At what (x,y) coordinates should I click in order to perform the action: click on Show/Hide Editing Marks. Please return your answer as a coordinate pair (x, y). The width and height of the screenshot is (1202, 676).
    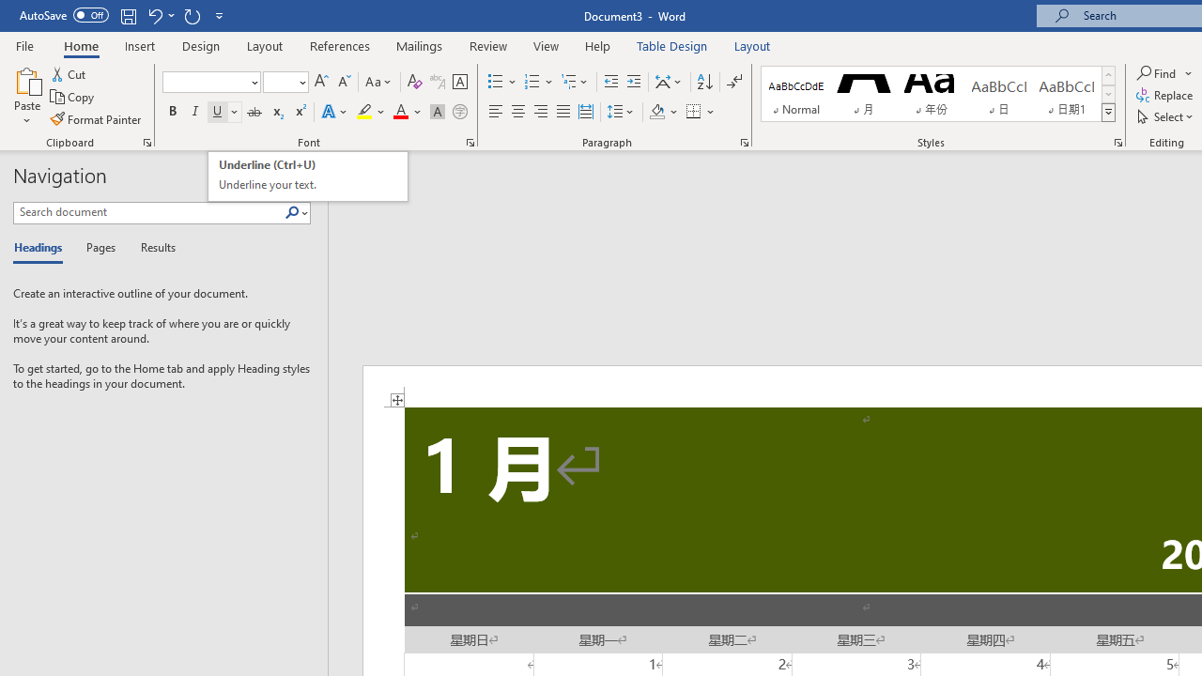
    Looking at the image, I should click on (734, 83).